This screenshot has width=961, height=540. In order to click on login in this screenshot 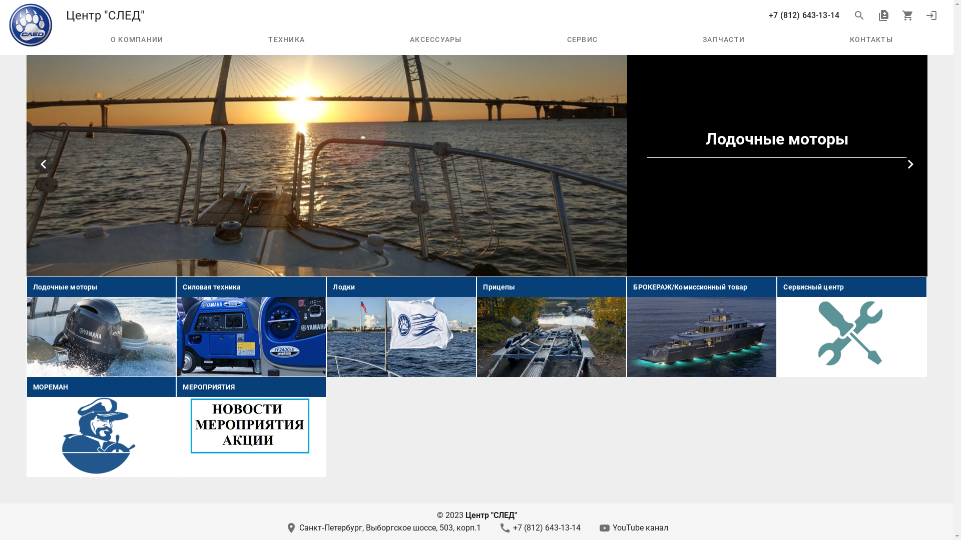, I will do `click(931, 15)`.